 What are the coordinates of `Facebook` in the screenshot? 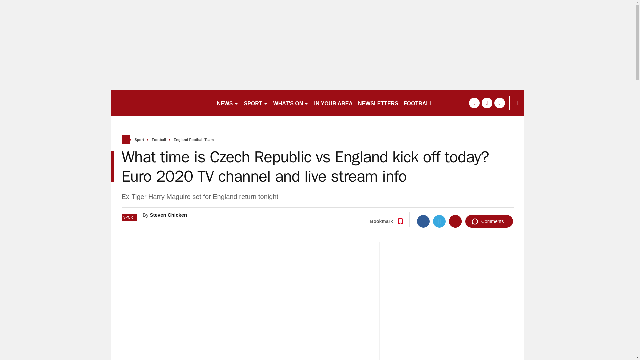 It's located at (423, 221).